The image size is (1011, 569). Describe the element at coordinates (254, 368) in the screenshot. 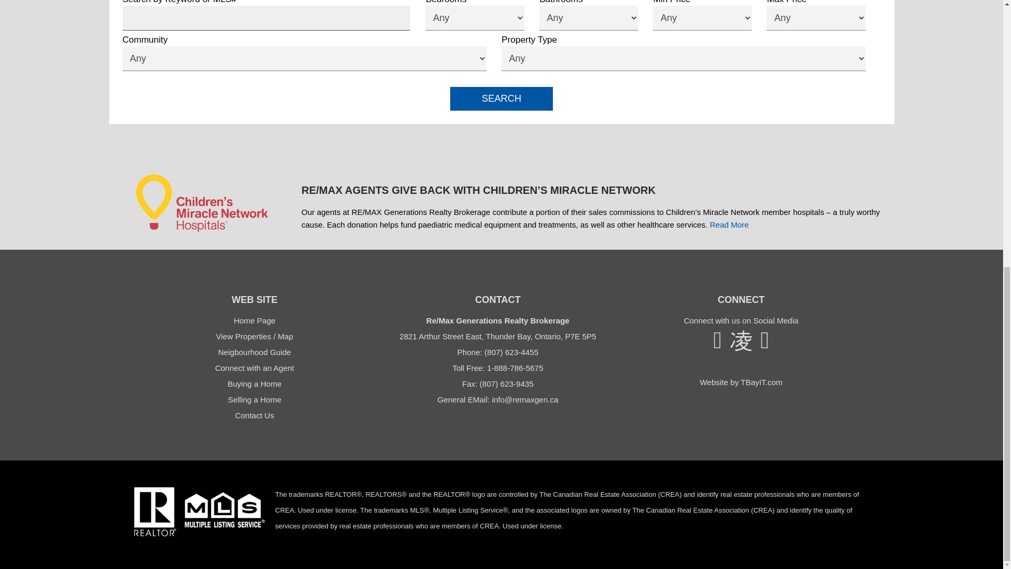

I see `Connect with an Agent` at that location.